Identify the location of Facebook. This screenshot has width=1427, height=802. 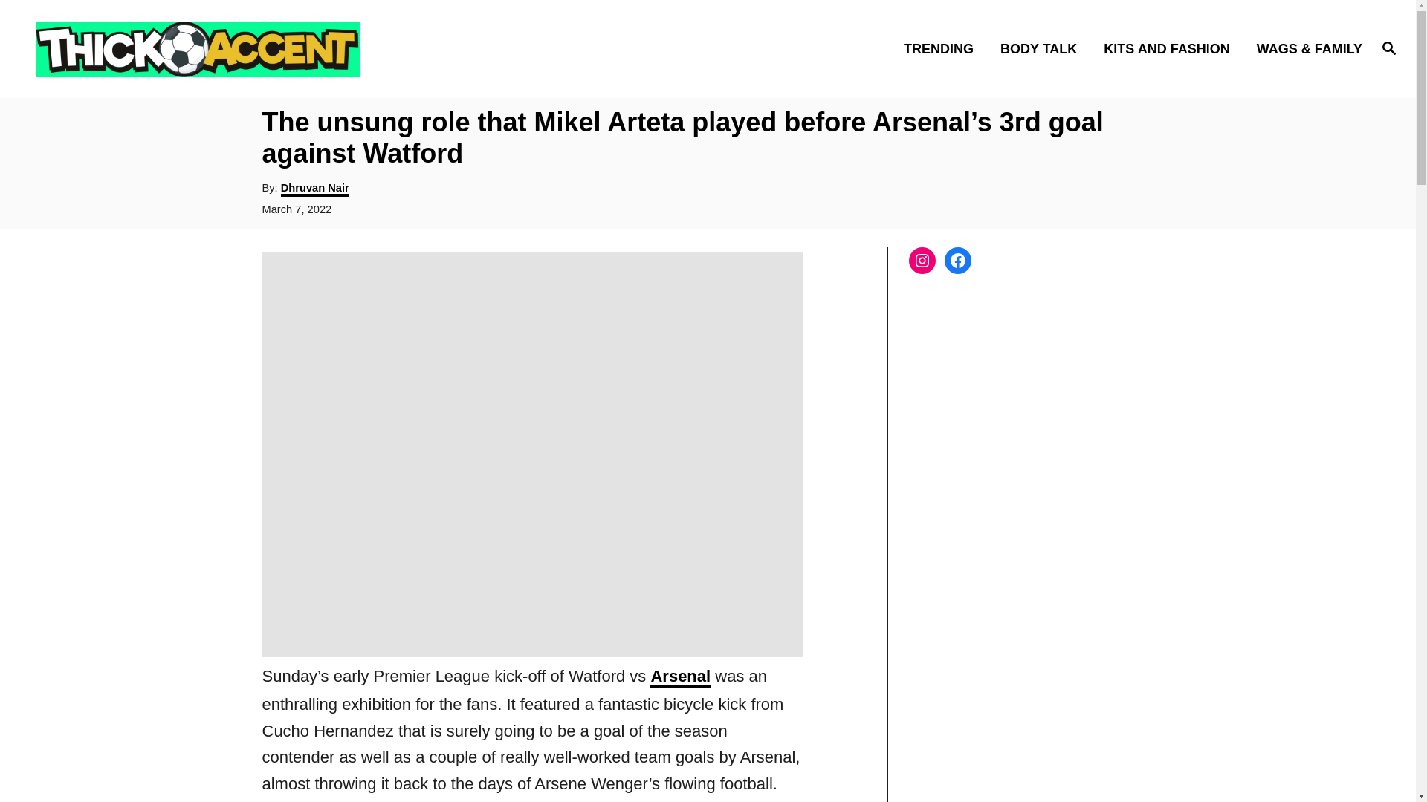
(957, 260).